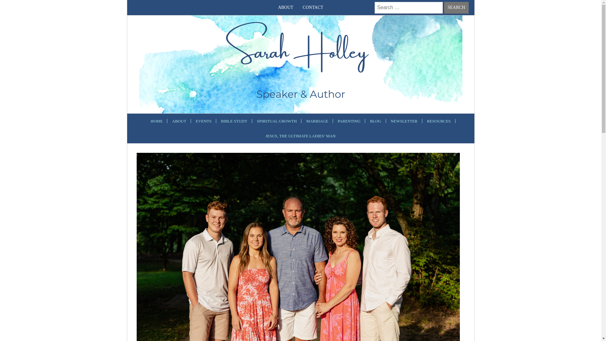 The image size is (606, 341). I want to click on RESOURCES, so click(439, 121).